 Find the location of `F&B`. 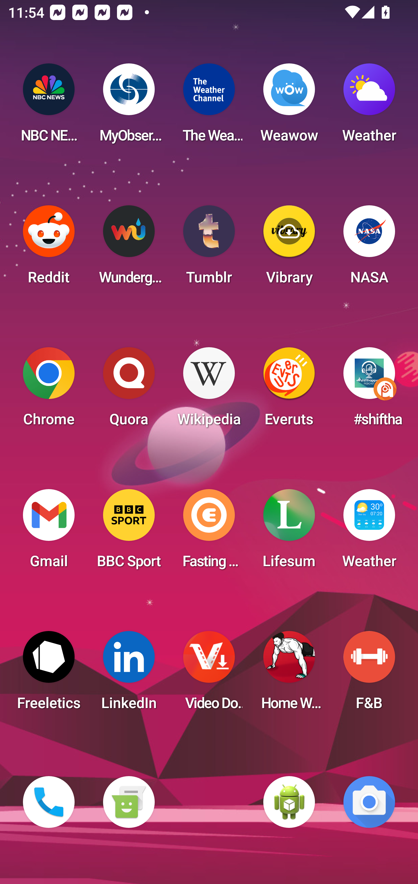

F&B is located at coordinates (369, 674).